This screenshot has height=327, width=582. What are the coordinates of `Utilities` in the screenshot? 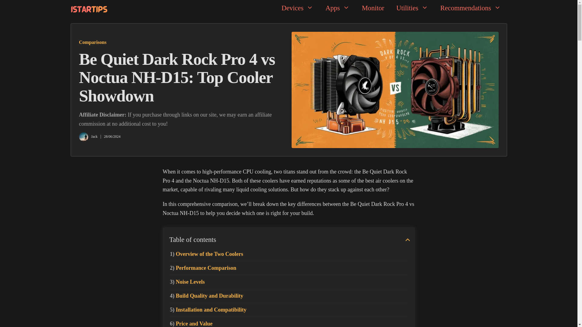 It's located at (412, 8).